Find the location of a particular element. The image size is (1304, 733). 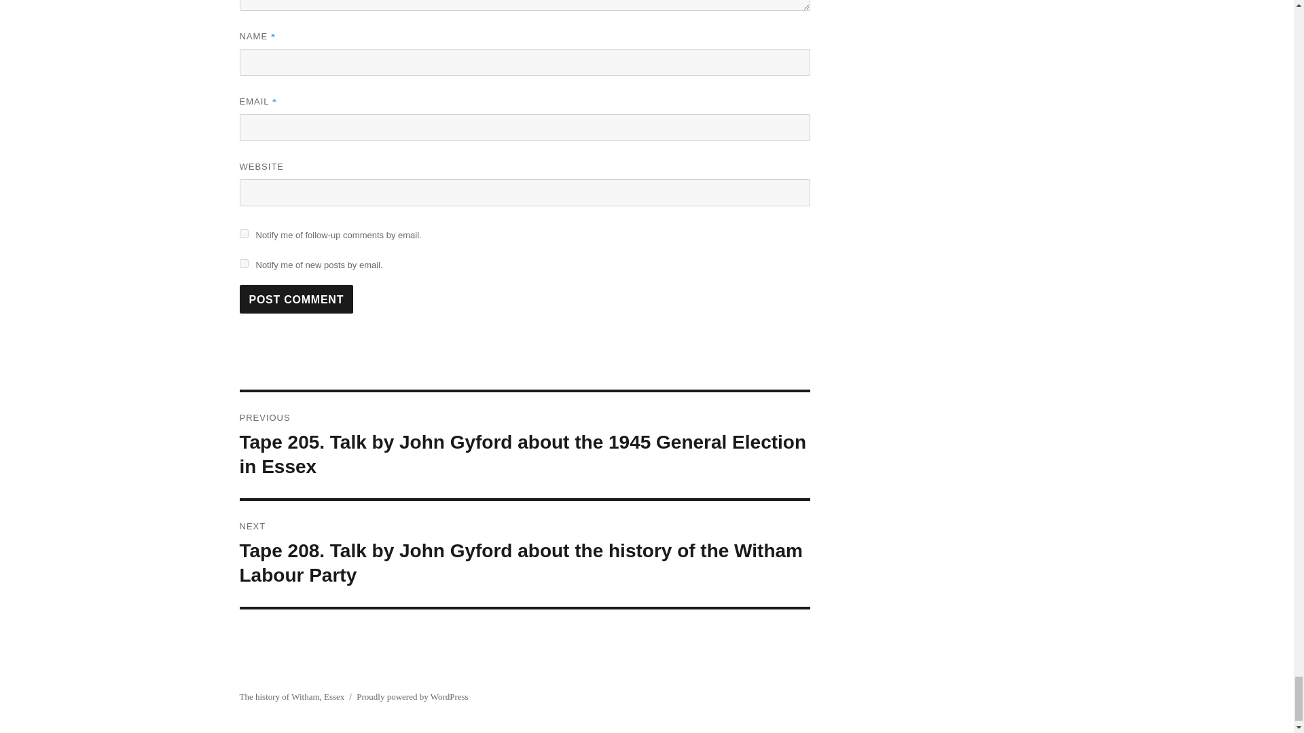

subscribe is located at coordinates (243, 263).